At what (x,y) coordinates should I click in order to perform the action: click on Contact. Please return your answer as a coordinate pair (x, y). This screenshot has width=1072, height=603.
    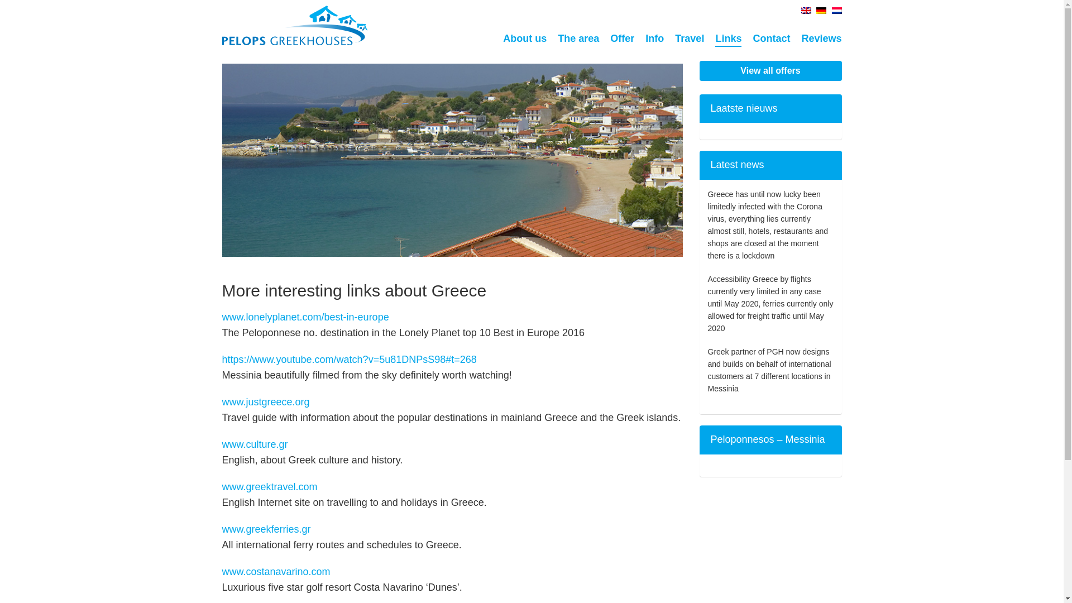
    Looking at the image, I should click on (771, 39).